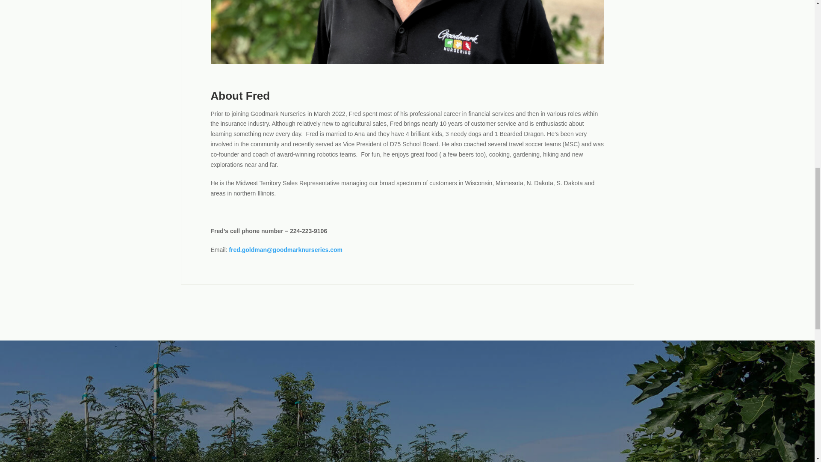  I want to click on Fred Goldman, so click(407, 32).